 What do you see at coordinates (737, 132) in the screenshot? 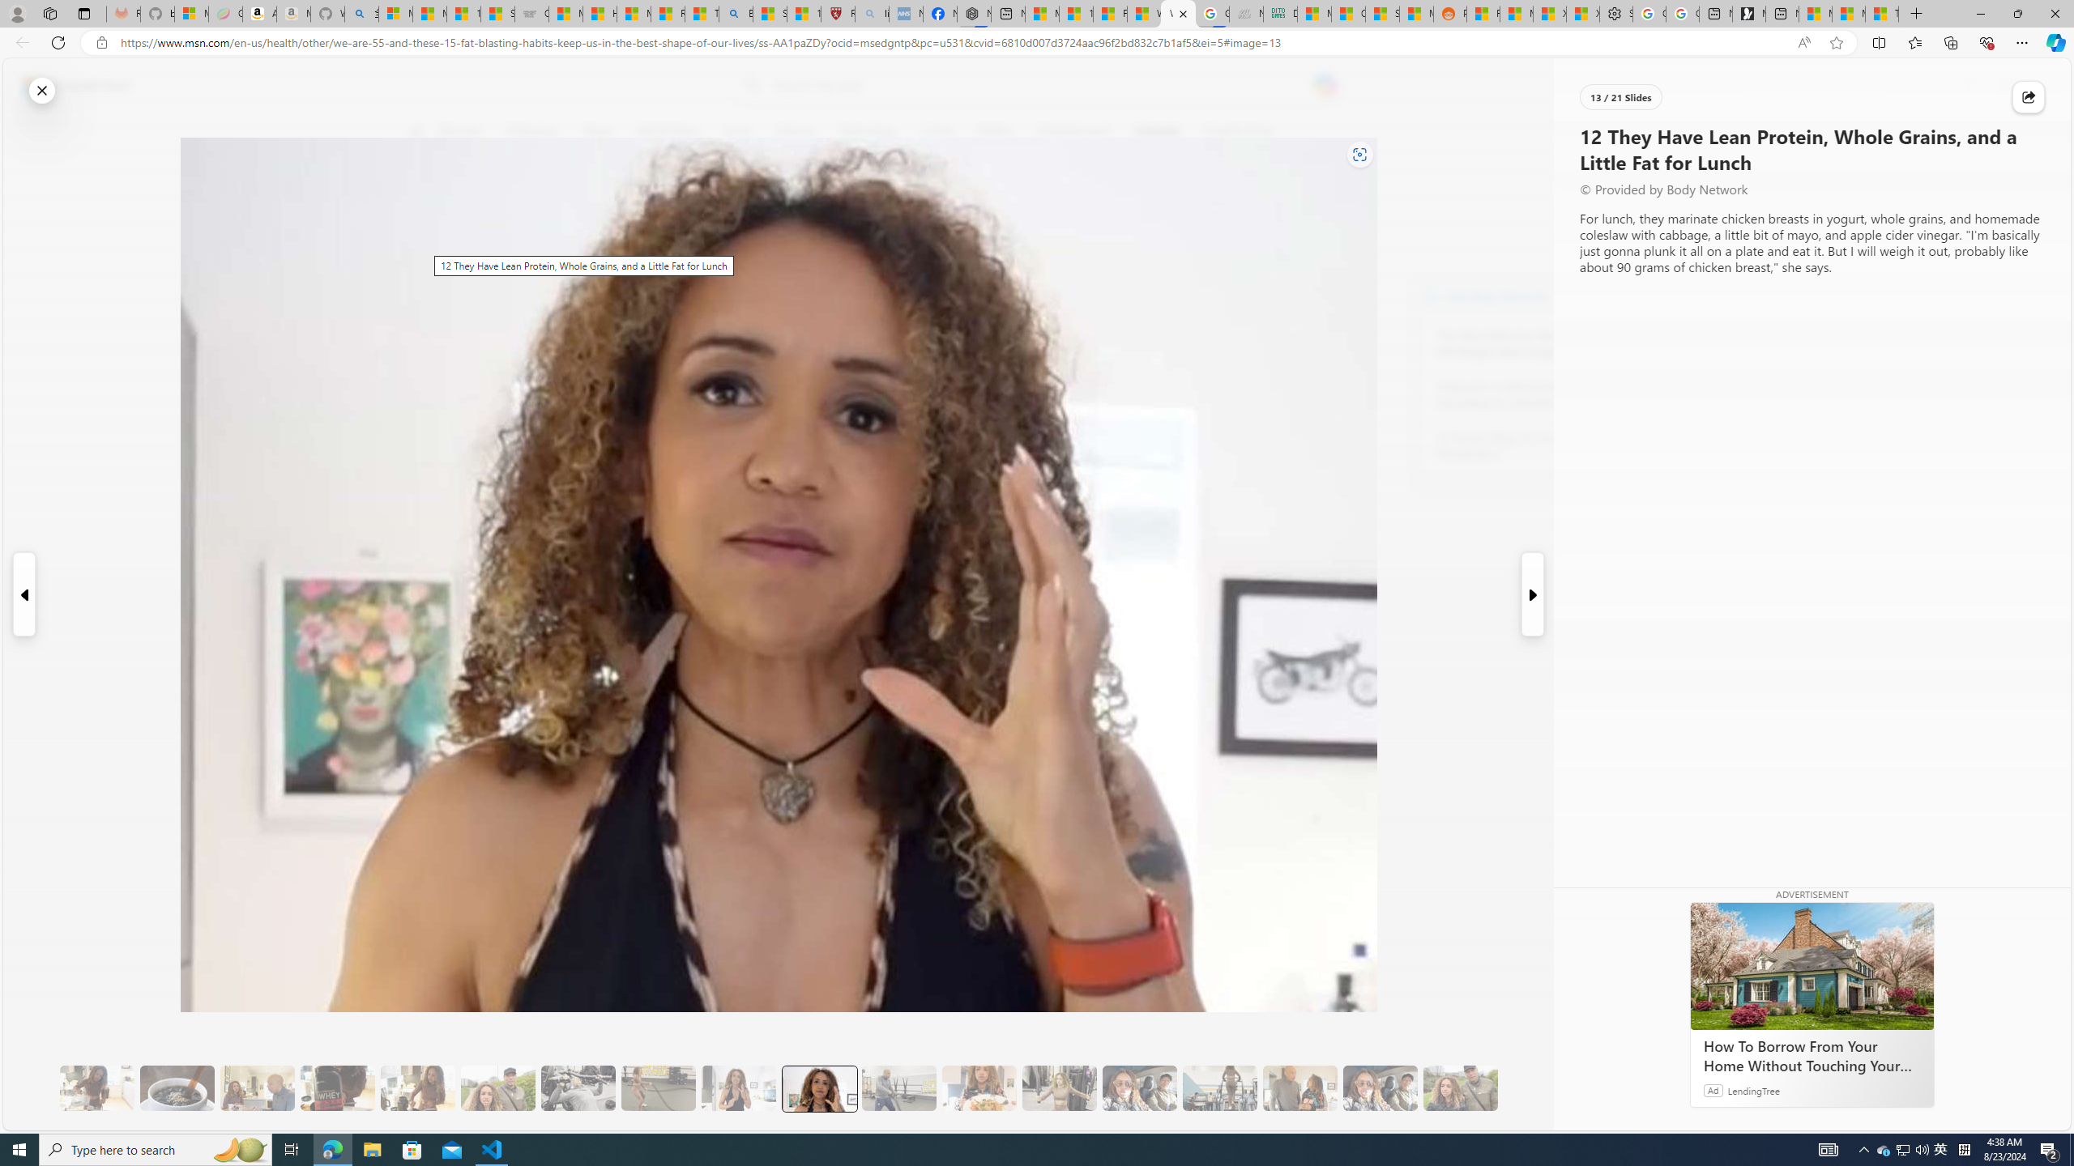
I see `Local` at bounding box center [737, 132].